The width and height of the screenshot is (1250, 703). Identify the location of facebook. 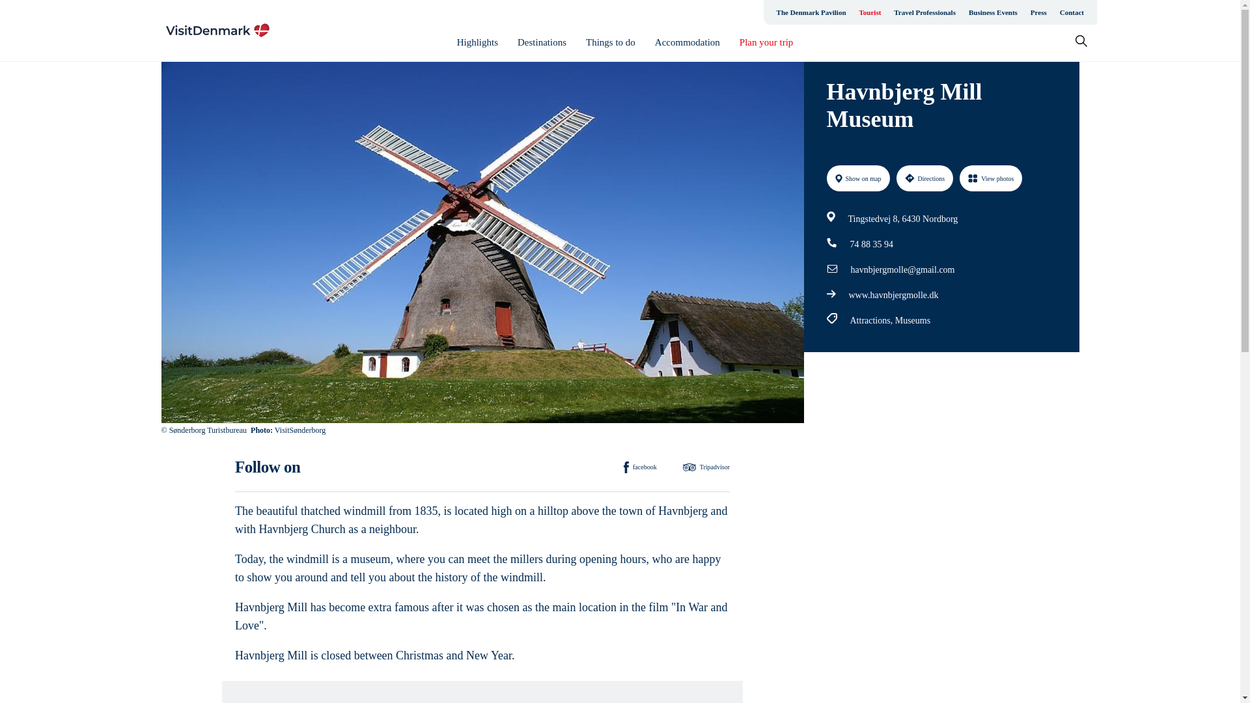
(641, 467).